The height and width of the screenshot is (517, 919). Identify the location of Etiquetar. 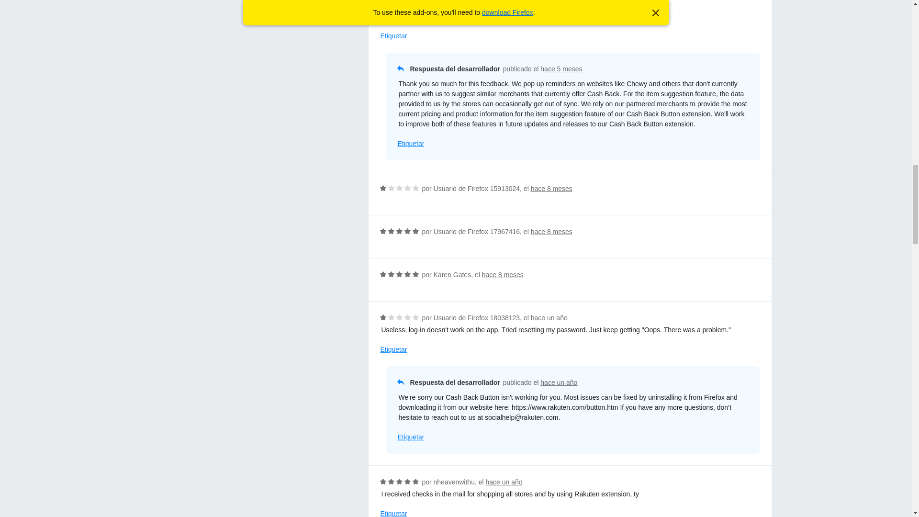
(410, 144).